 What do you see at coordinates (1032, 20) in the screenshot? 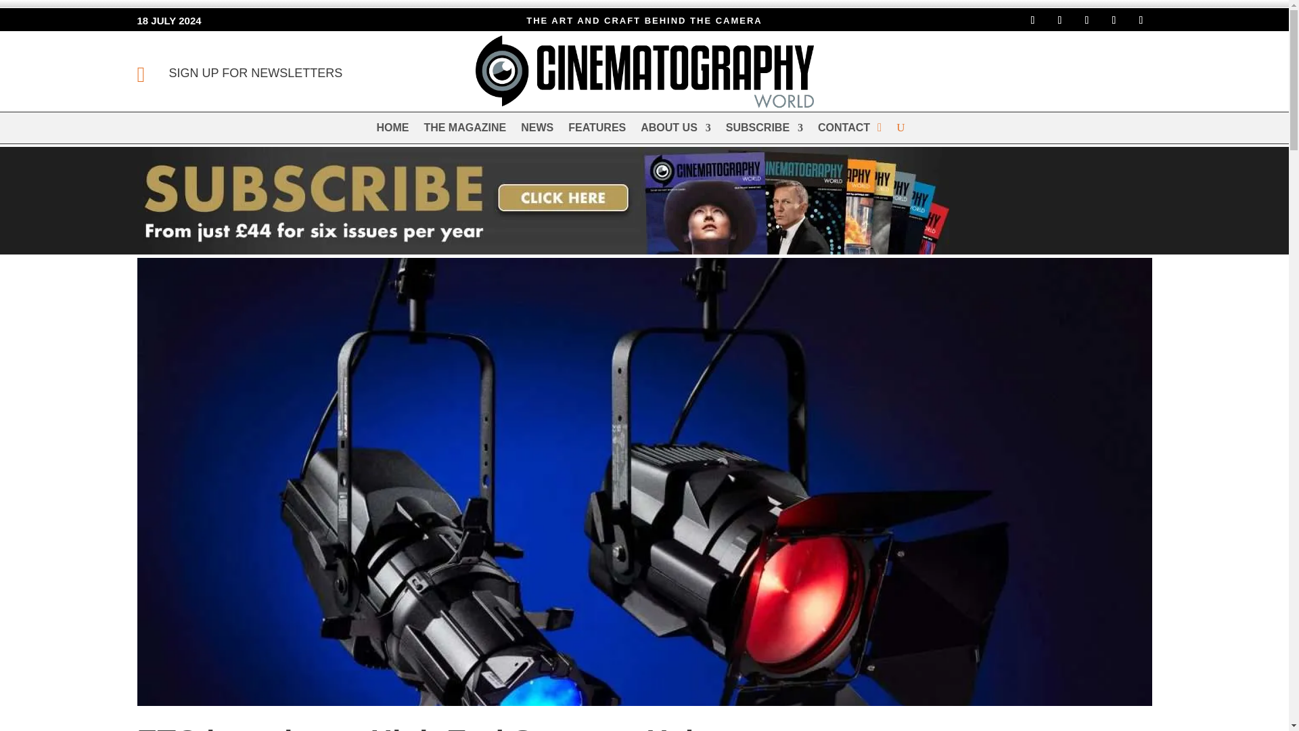
I see `Follow on Facebook` at bounding box center [1032, 20].